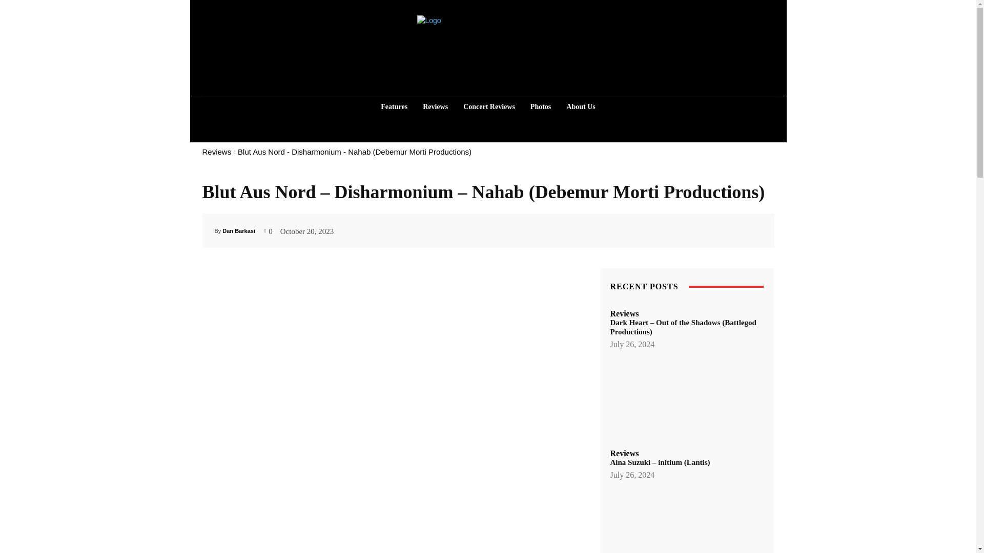 The image size is (984, 553). Describe the element at coordinates (216, 152) in the screenshot. I see `Reviews` at that location.